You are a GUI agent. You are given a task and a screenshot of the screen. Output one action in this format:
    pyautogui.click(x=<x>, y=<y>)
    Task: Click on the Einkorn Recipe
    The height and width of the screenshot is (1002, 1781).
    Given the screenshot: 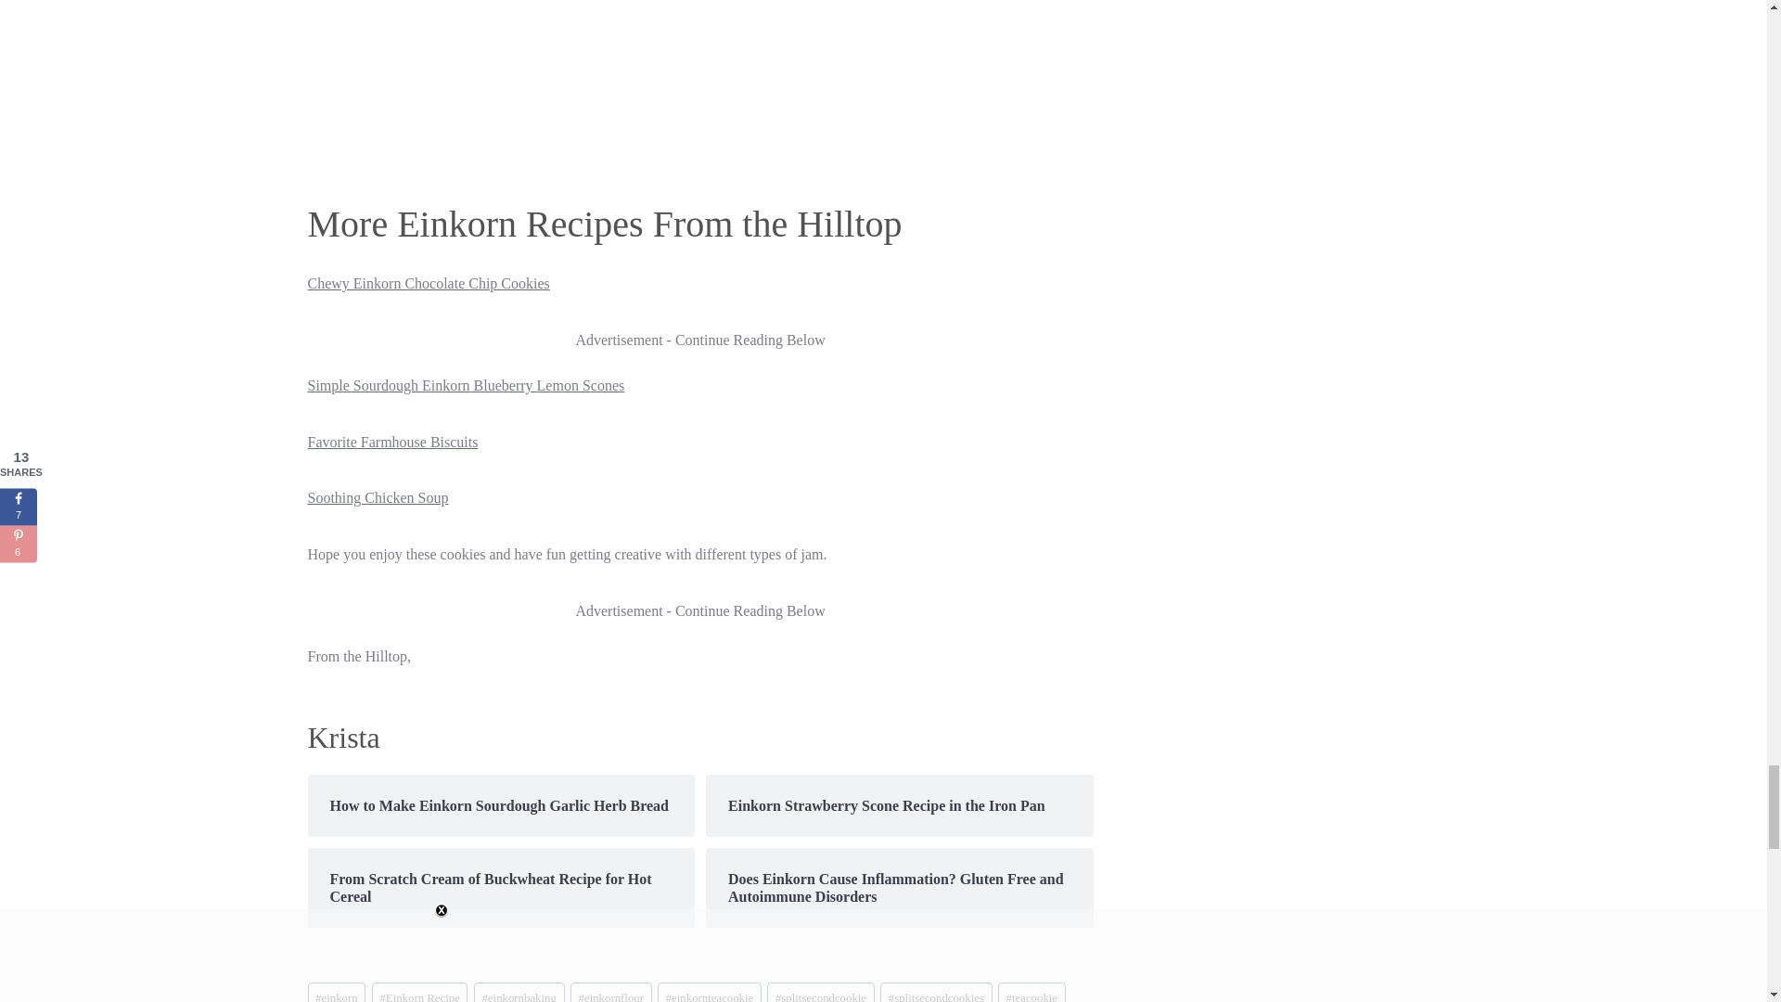 What is the action you would take?
    pyautogui.click(x=419, y=993)
    